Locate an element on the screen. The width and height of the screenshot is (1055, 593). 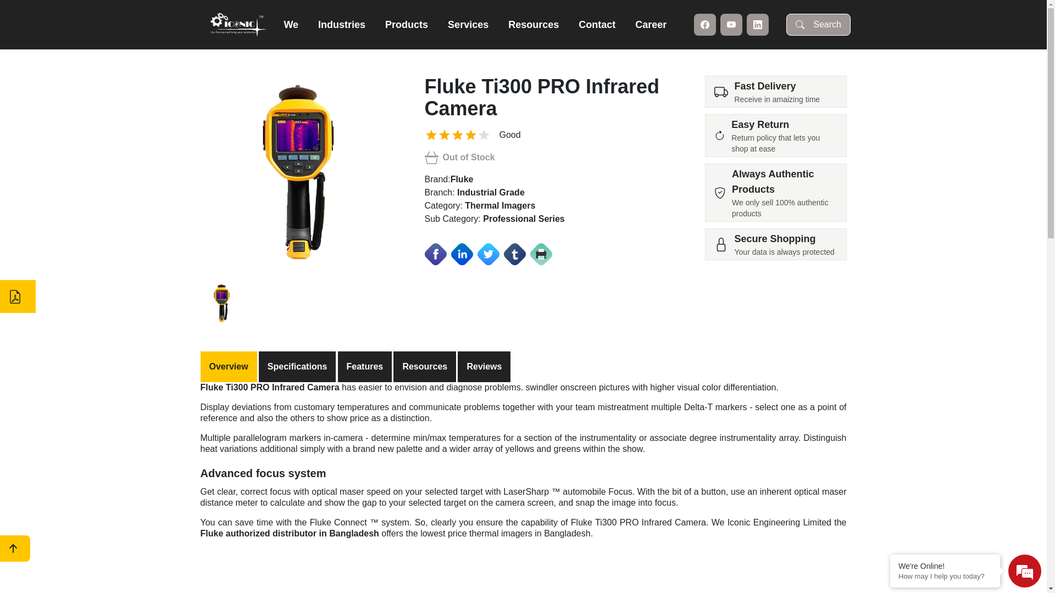
Iconci is located at coordinates (239, 24).